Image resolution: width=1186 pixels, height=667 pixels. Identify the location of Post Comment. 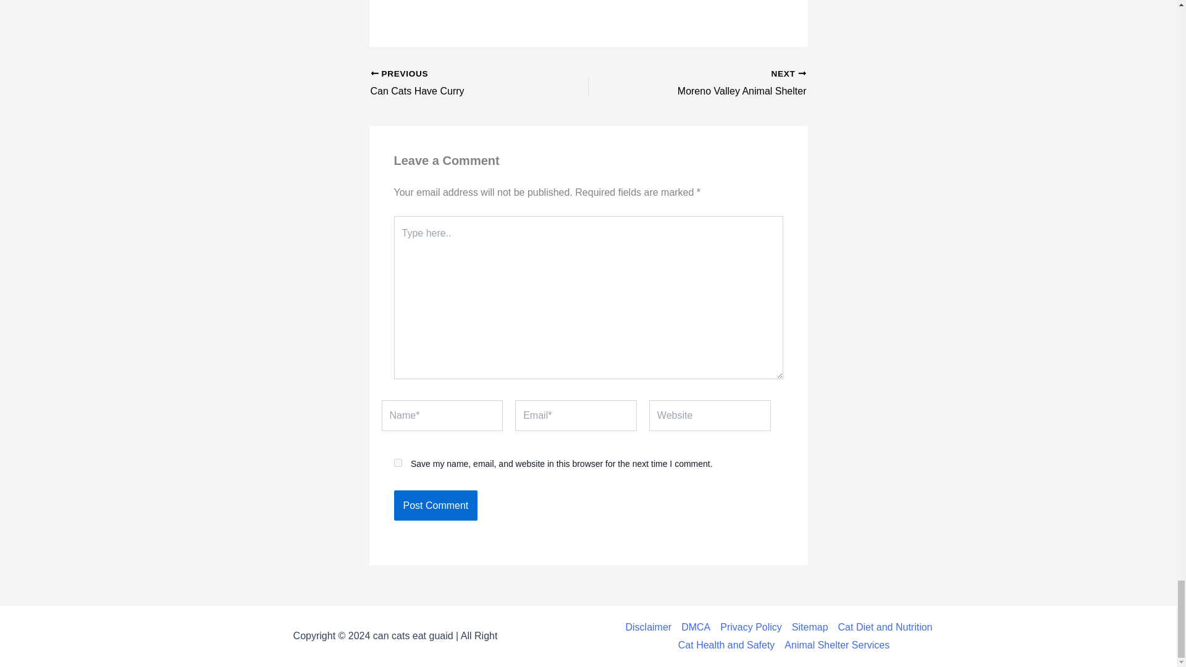
(810, 627).